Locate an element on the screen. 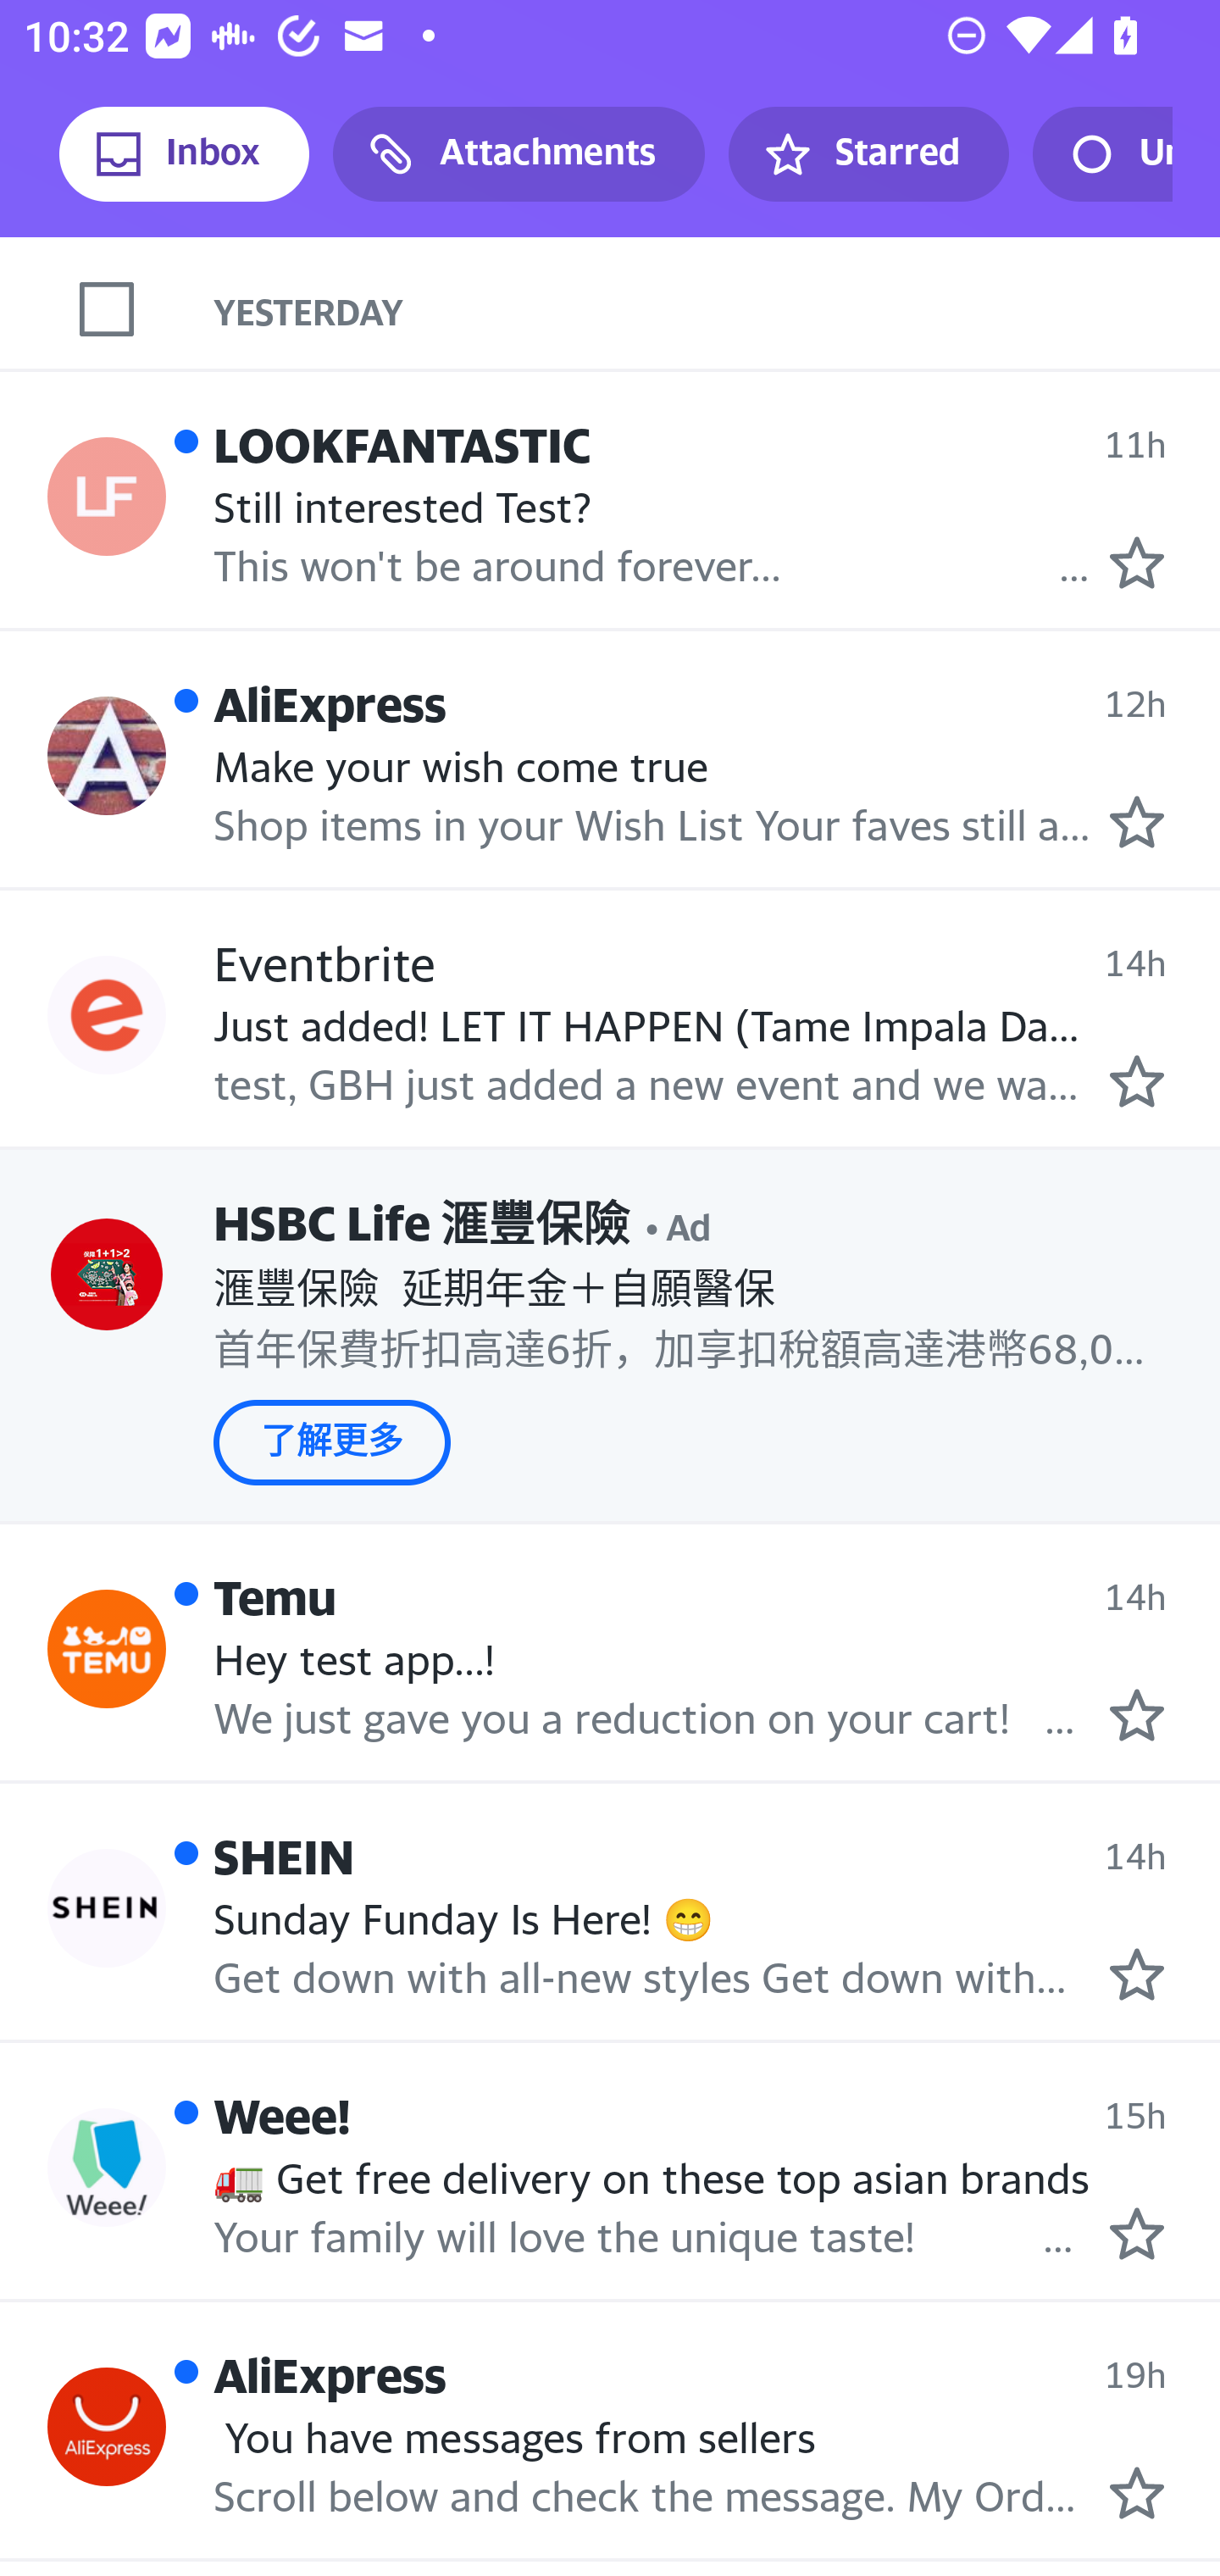 This screenshot has width=1220, height=2576. Profile
SHEIN is located at coordinates (107, 1908).